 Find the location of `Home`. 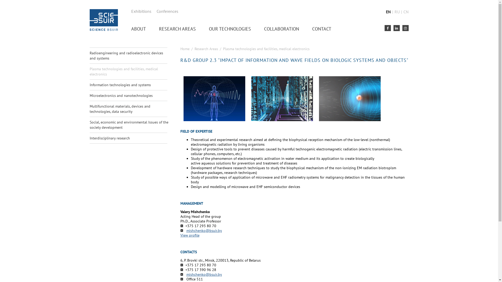

Home is located at coordinates (185, 49).